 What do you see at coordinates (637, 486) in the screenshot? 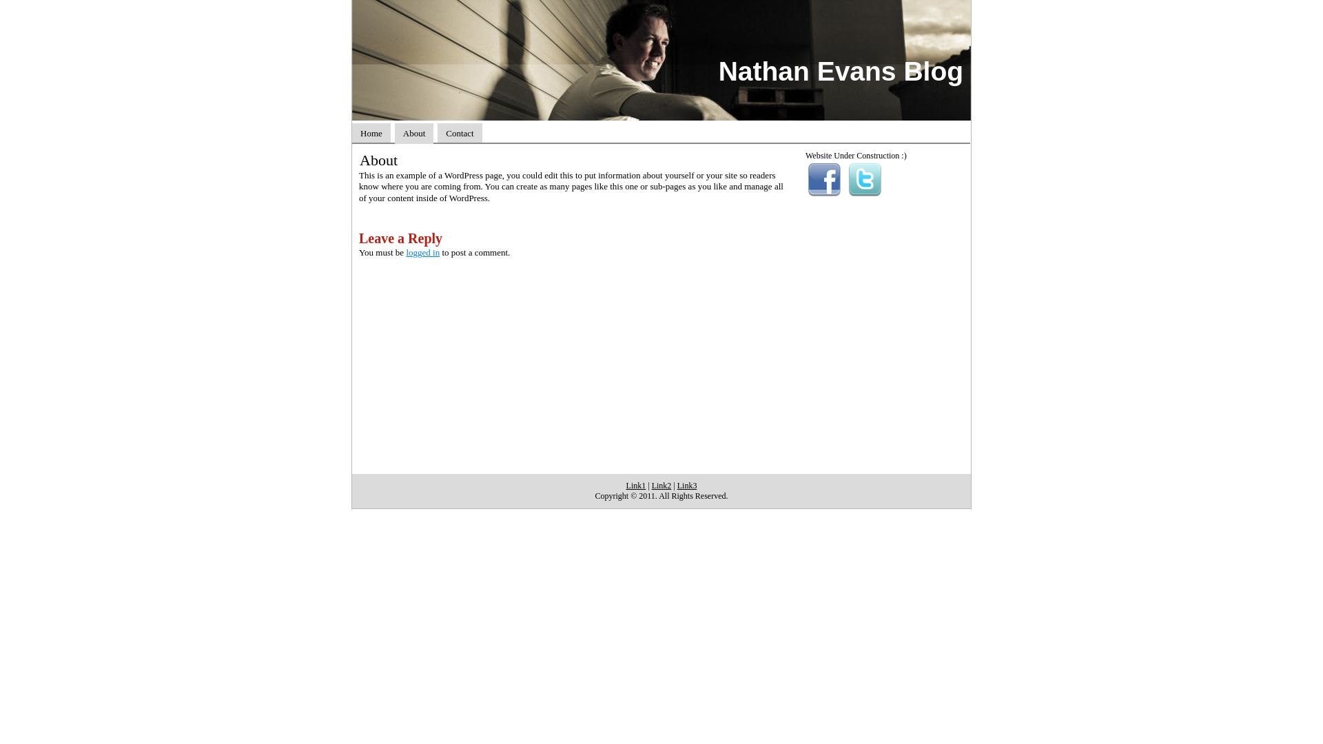
I see `Link1` at bounding box center [637, 486].